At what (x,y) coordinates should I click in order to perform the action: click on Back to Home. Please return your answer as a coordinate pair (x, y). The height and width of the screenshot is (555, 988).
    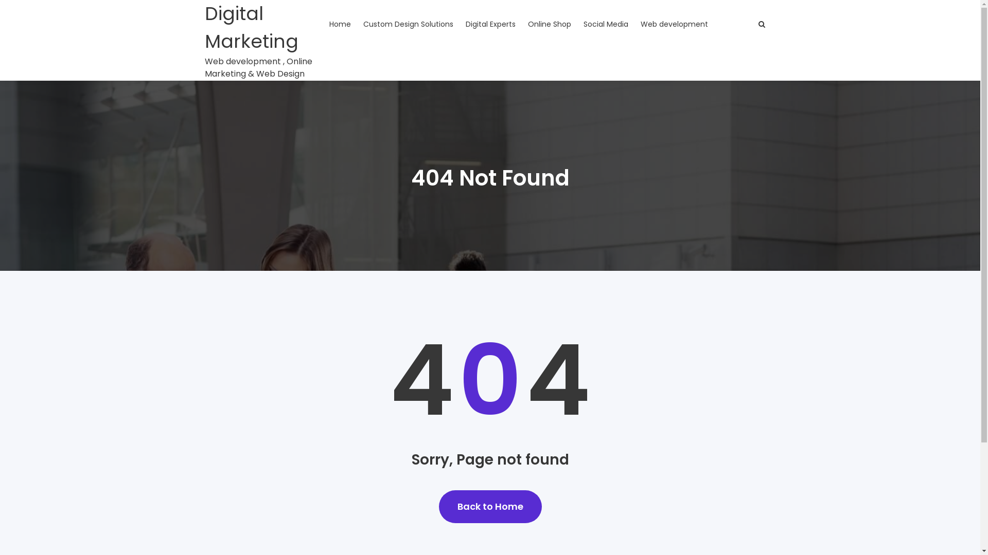
    Looking at the image, I should click on (490, 507).